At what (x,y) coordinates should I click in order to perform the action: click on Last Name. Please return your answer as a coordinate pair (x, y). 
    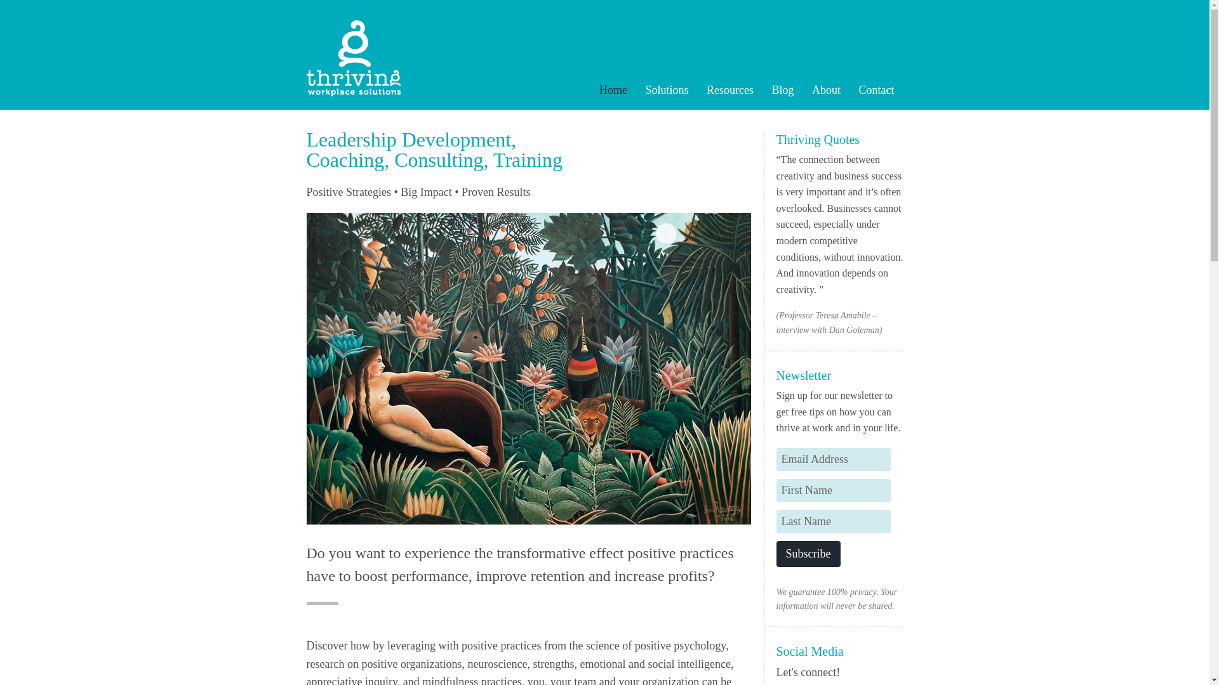
    Looking at the image, I should click on (832, 521).